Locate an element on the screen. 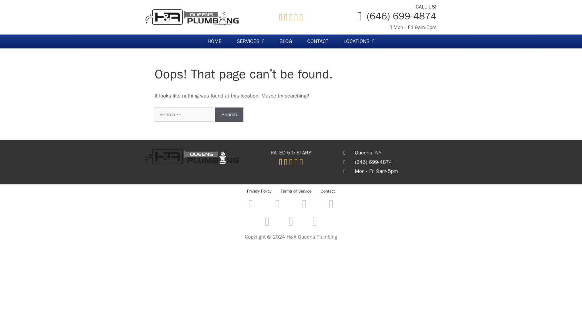  LOCATIONS is located at coordinates (359, 41).